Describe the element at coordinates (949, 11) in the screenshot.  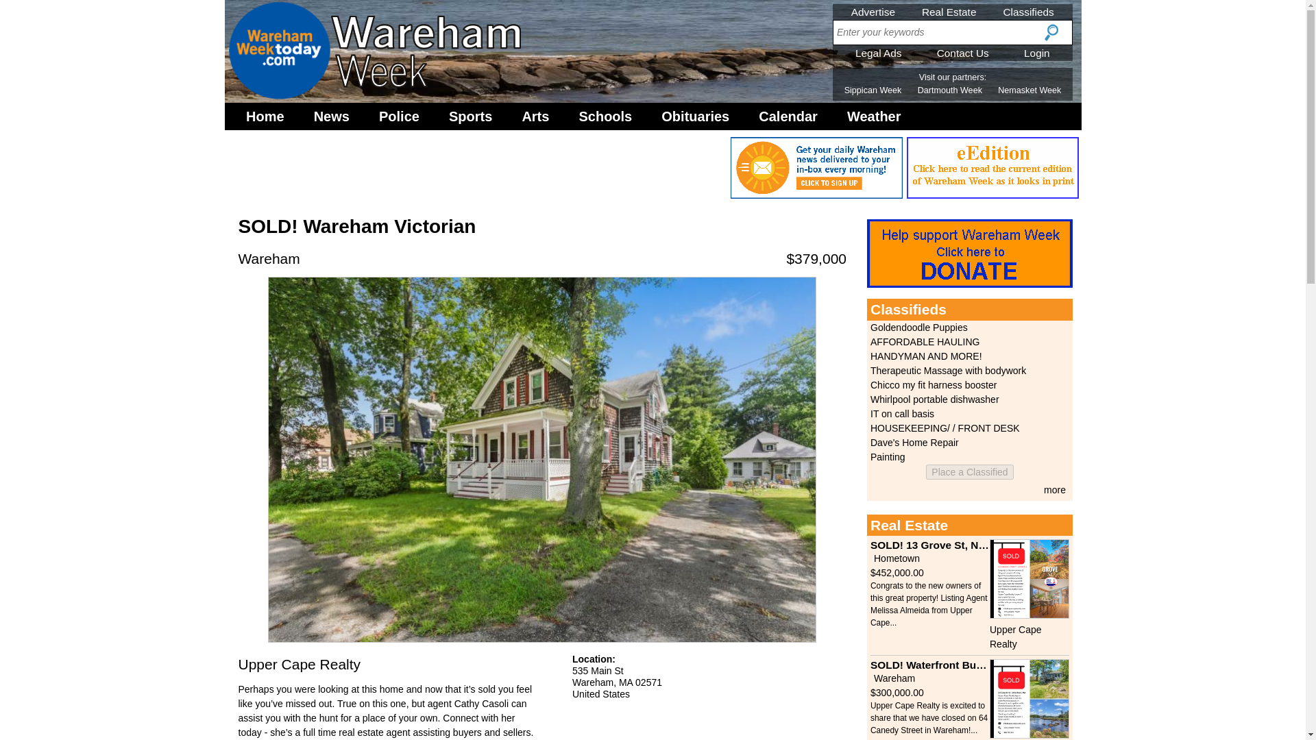
I see `Real Estate` at that location.